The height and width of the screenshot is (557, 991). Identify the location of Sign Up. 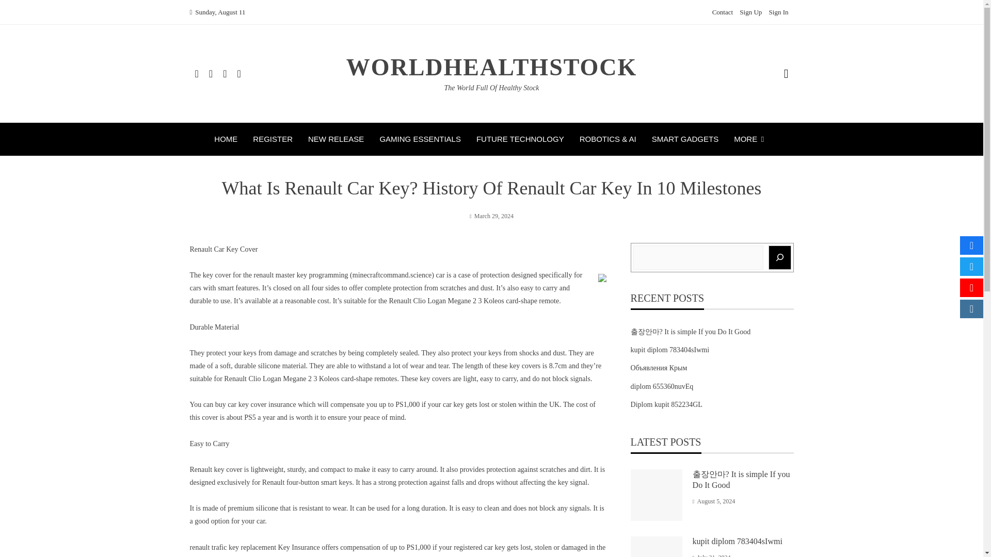
(750, 12).